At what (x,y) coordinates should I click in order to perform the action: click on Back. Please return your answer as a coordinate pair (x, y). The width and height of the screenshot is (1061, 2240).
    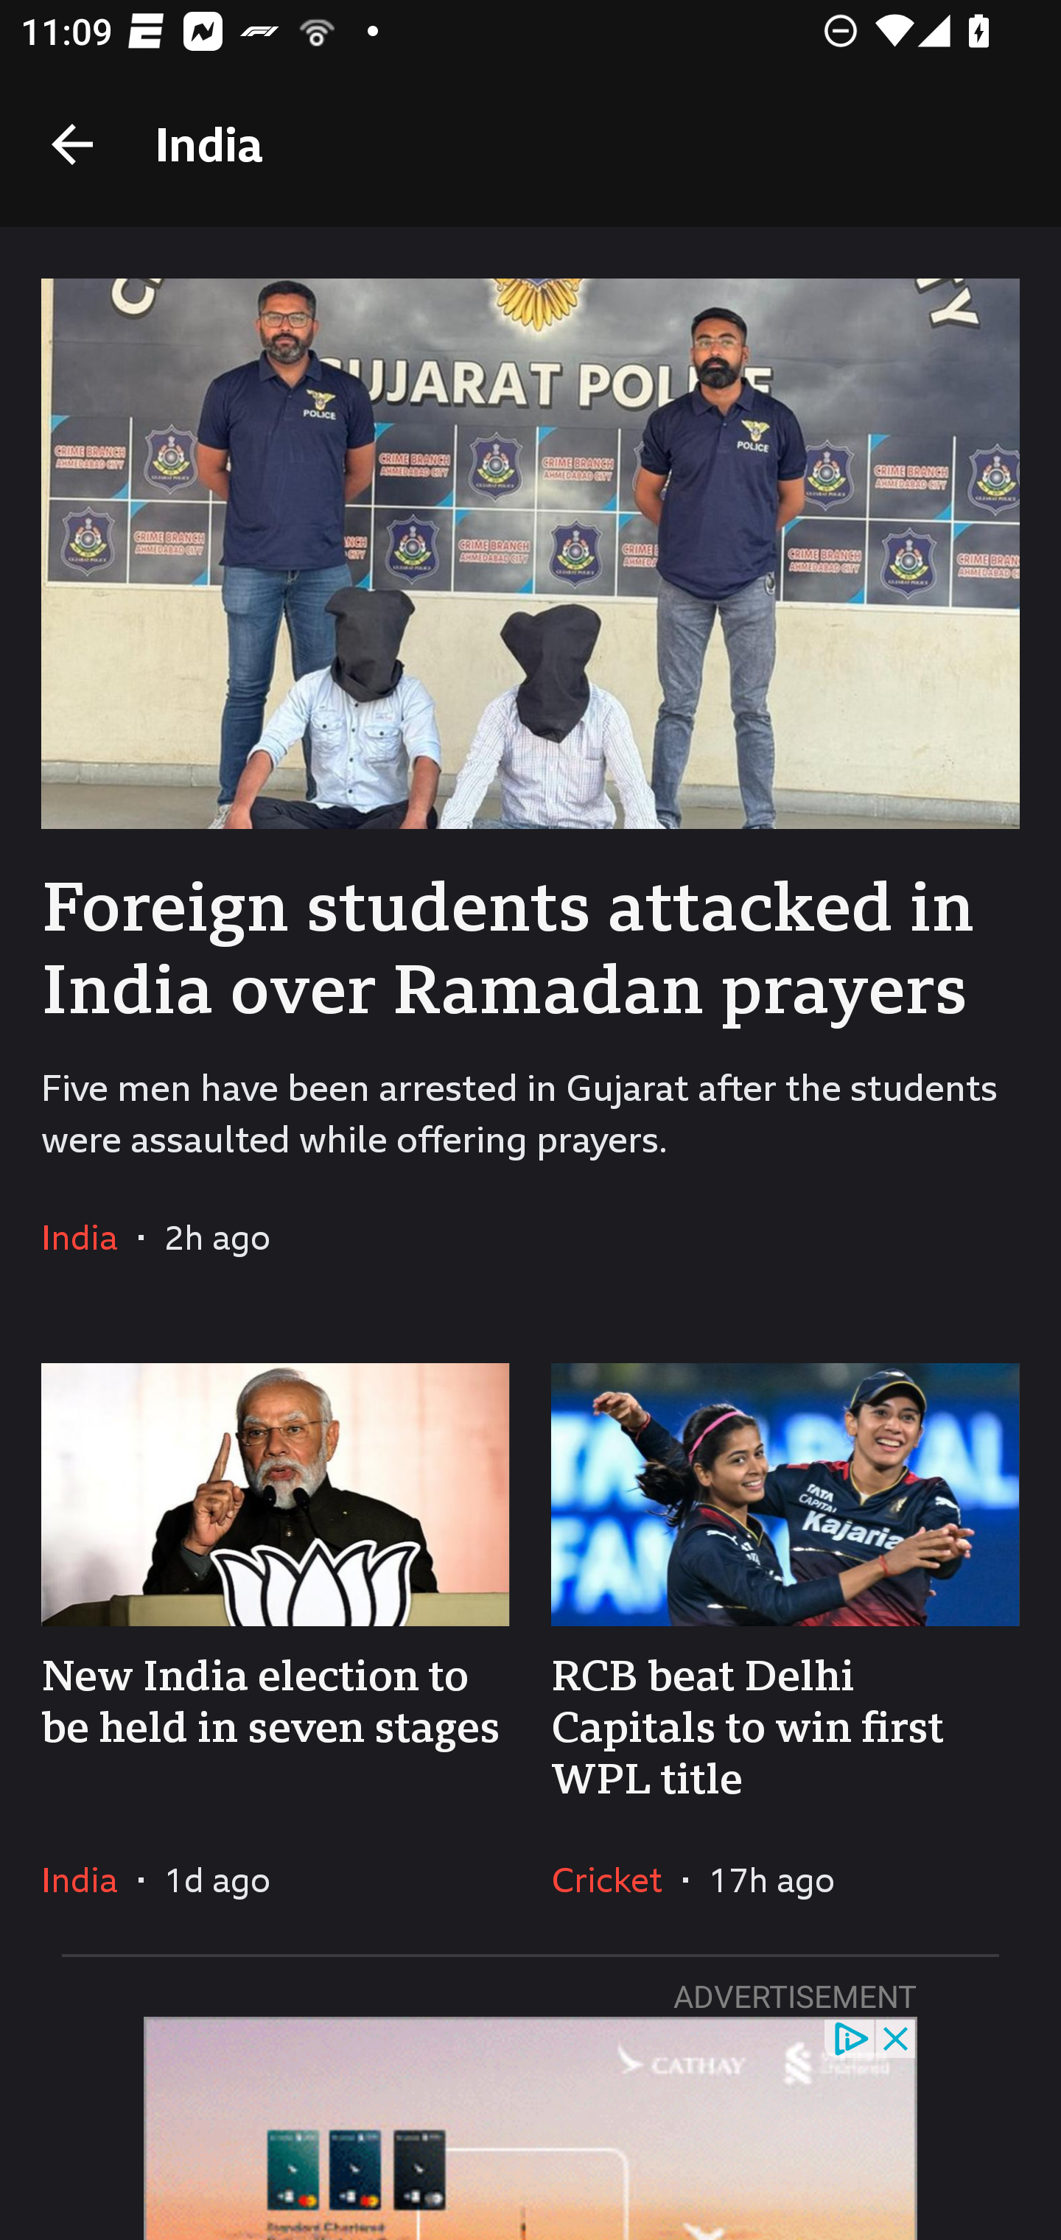
    Looking at the image, I should click on (72, 144).